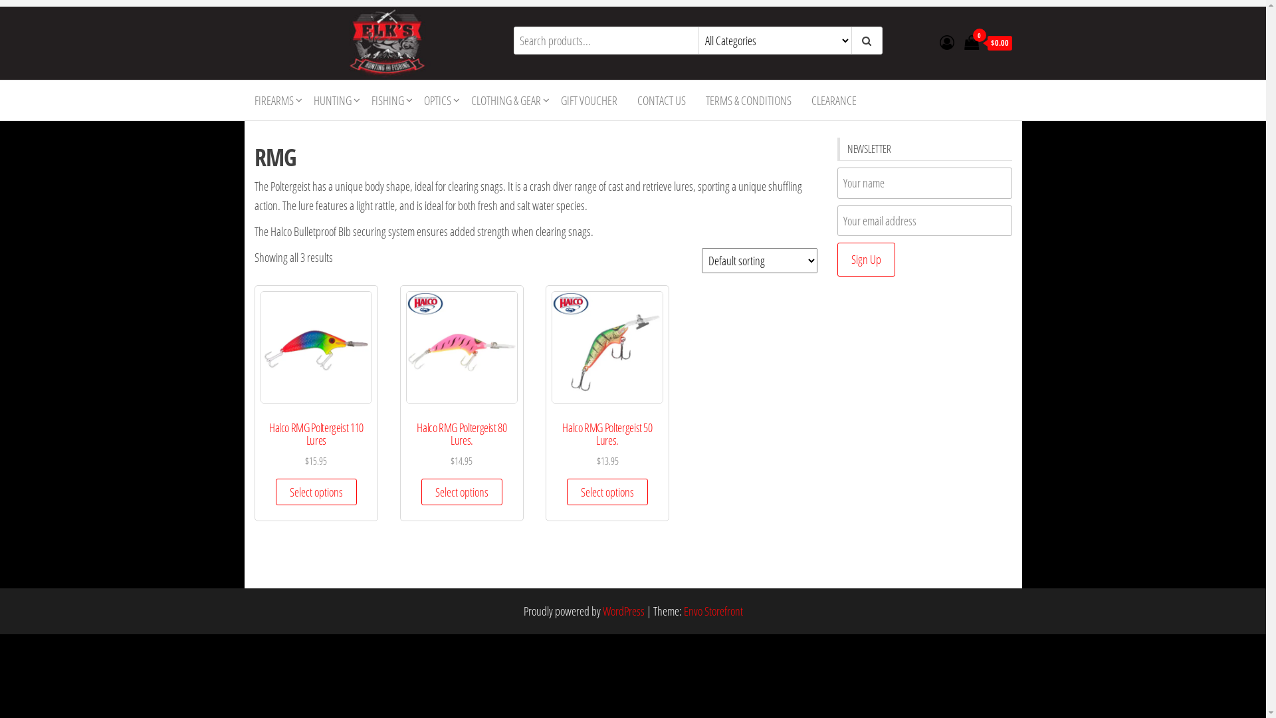 The width and height of the screenshot is (1276, 718). Describe the element at coordinates (274, 100) in the screenshot. I see `FIREARMS` at that location.